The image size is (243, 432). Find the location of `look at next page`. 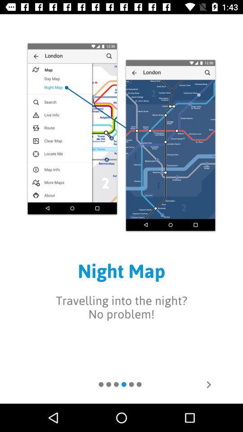

look at next page is located at coordinates (209, 385).